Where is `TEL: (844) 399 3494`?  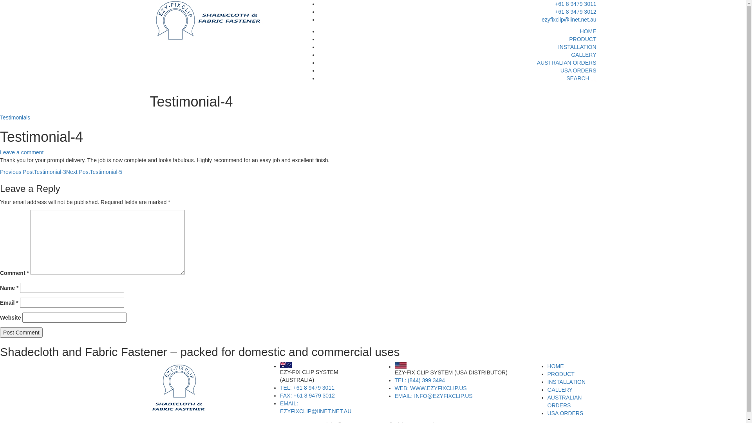
TEL: (844) 399 3494 is located at coordinates (420, 380).